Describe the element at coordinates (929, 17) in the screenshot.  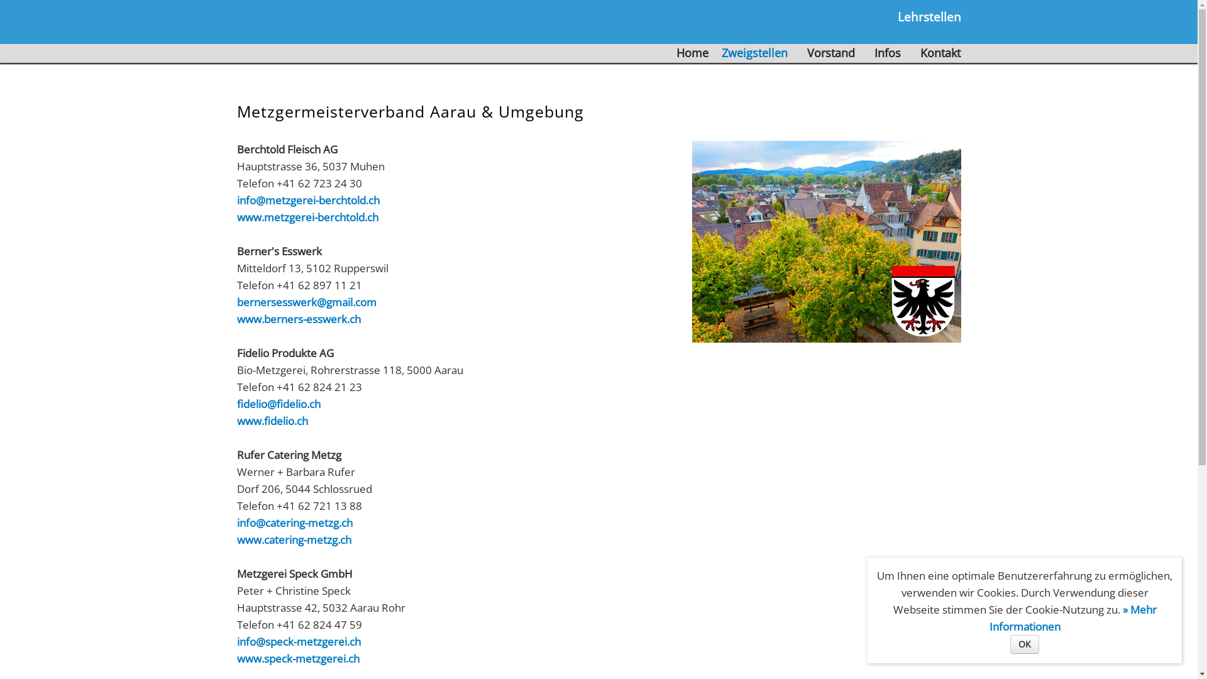
I see `Lehrstellen` at that location.